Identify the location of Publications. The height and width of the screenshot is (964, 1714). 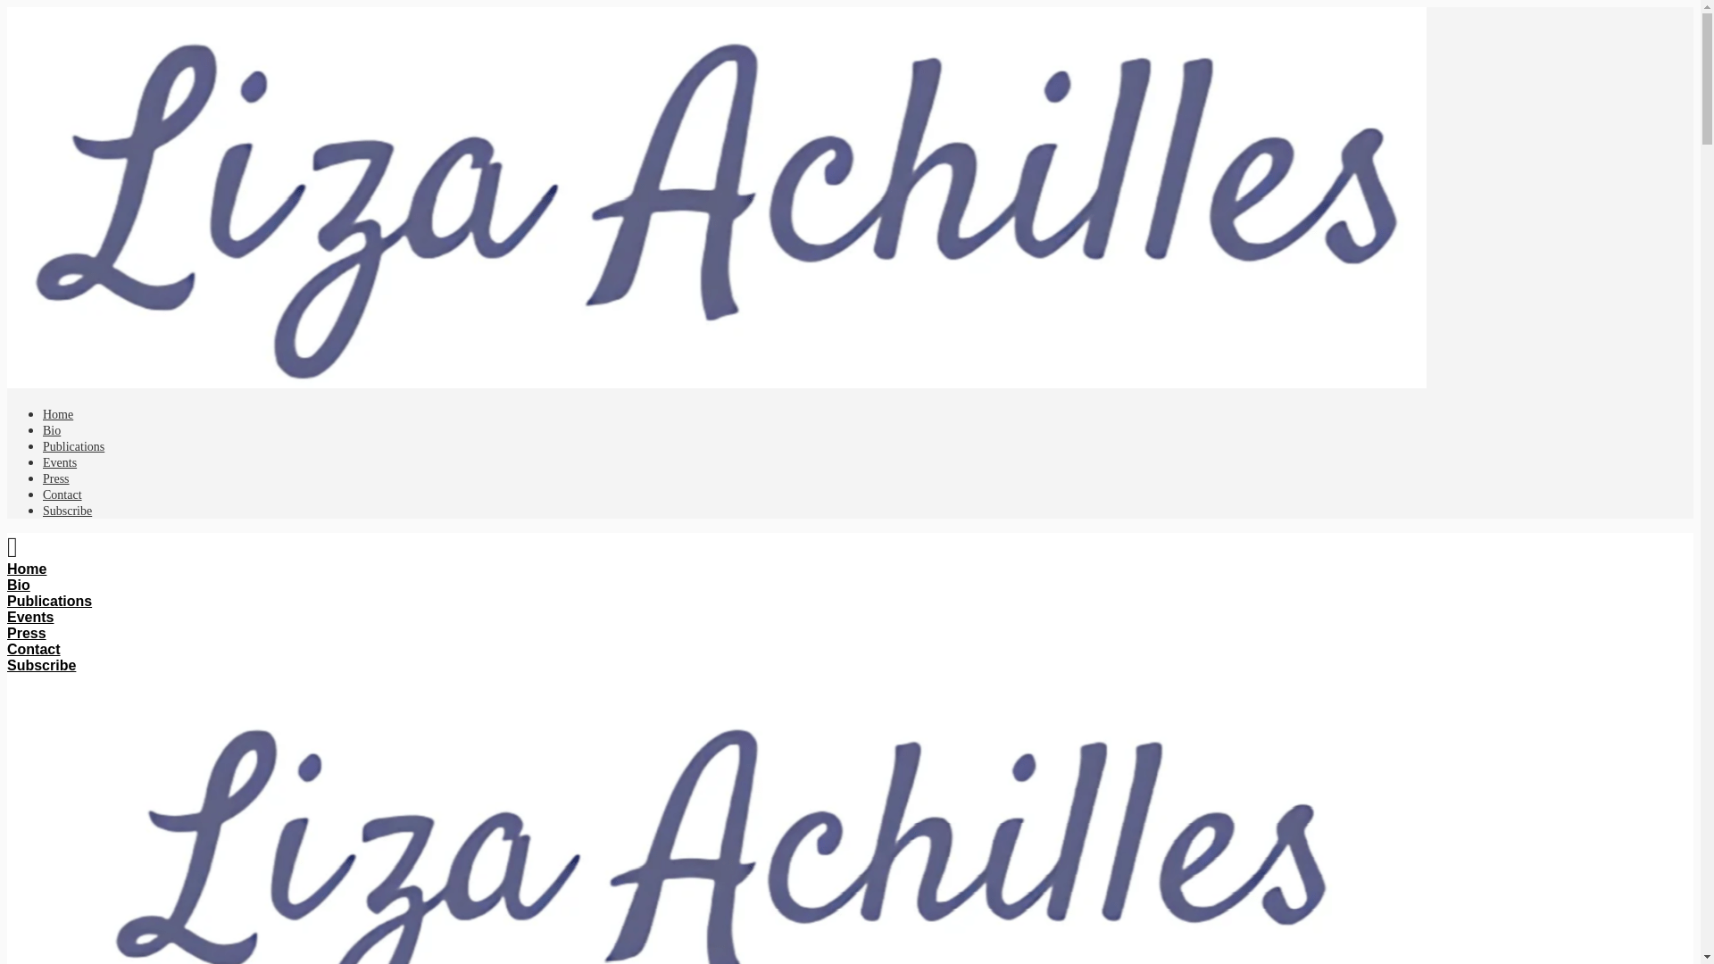
(73, 446).